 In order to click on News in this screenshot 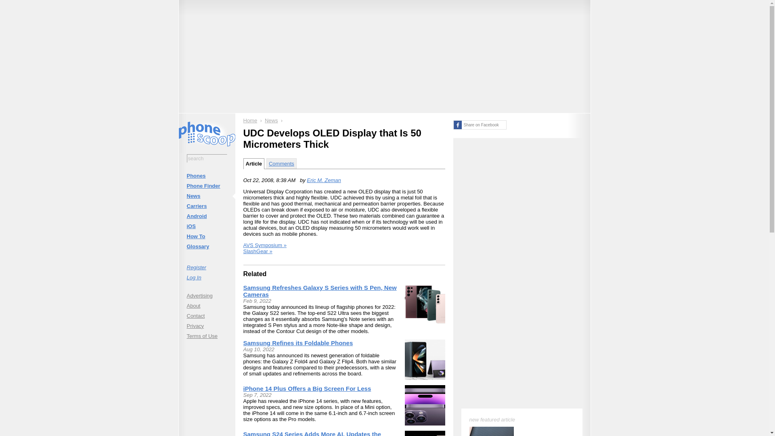, I will do `click(271, 120)`.